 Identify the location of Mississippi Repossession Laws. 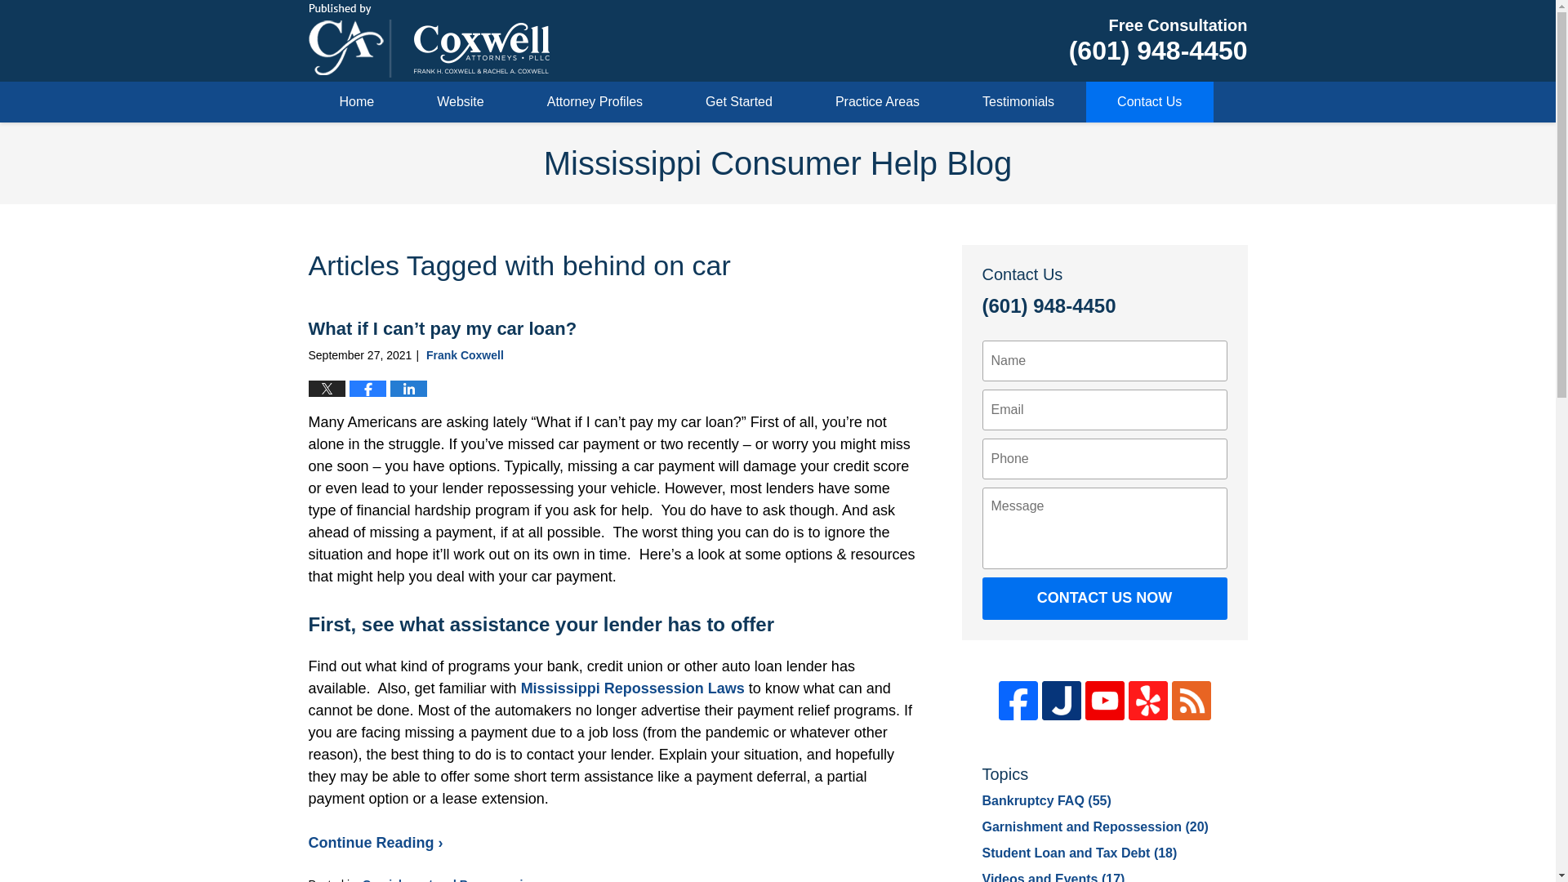
(632, 688).